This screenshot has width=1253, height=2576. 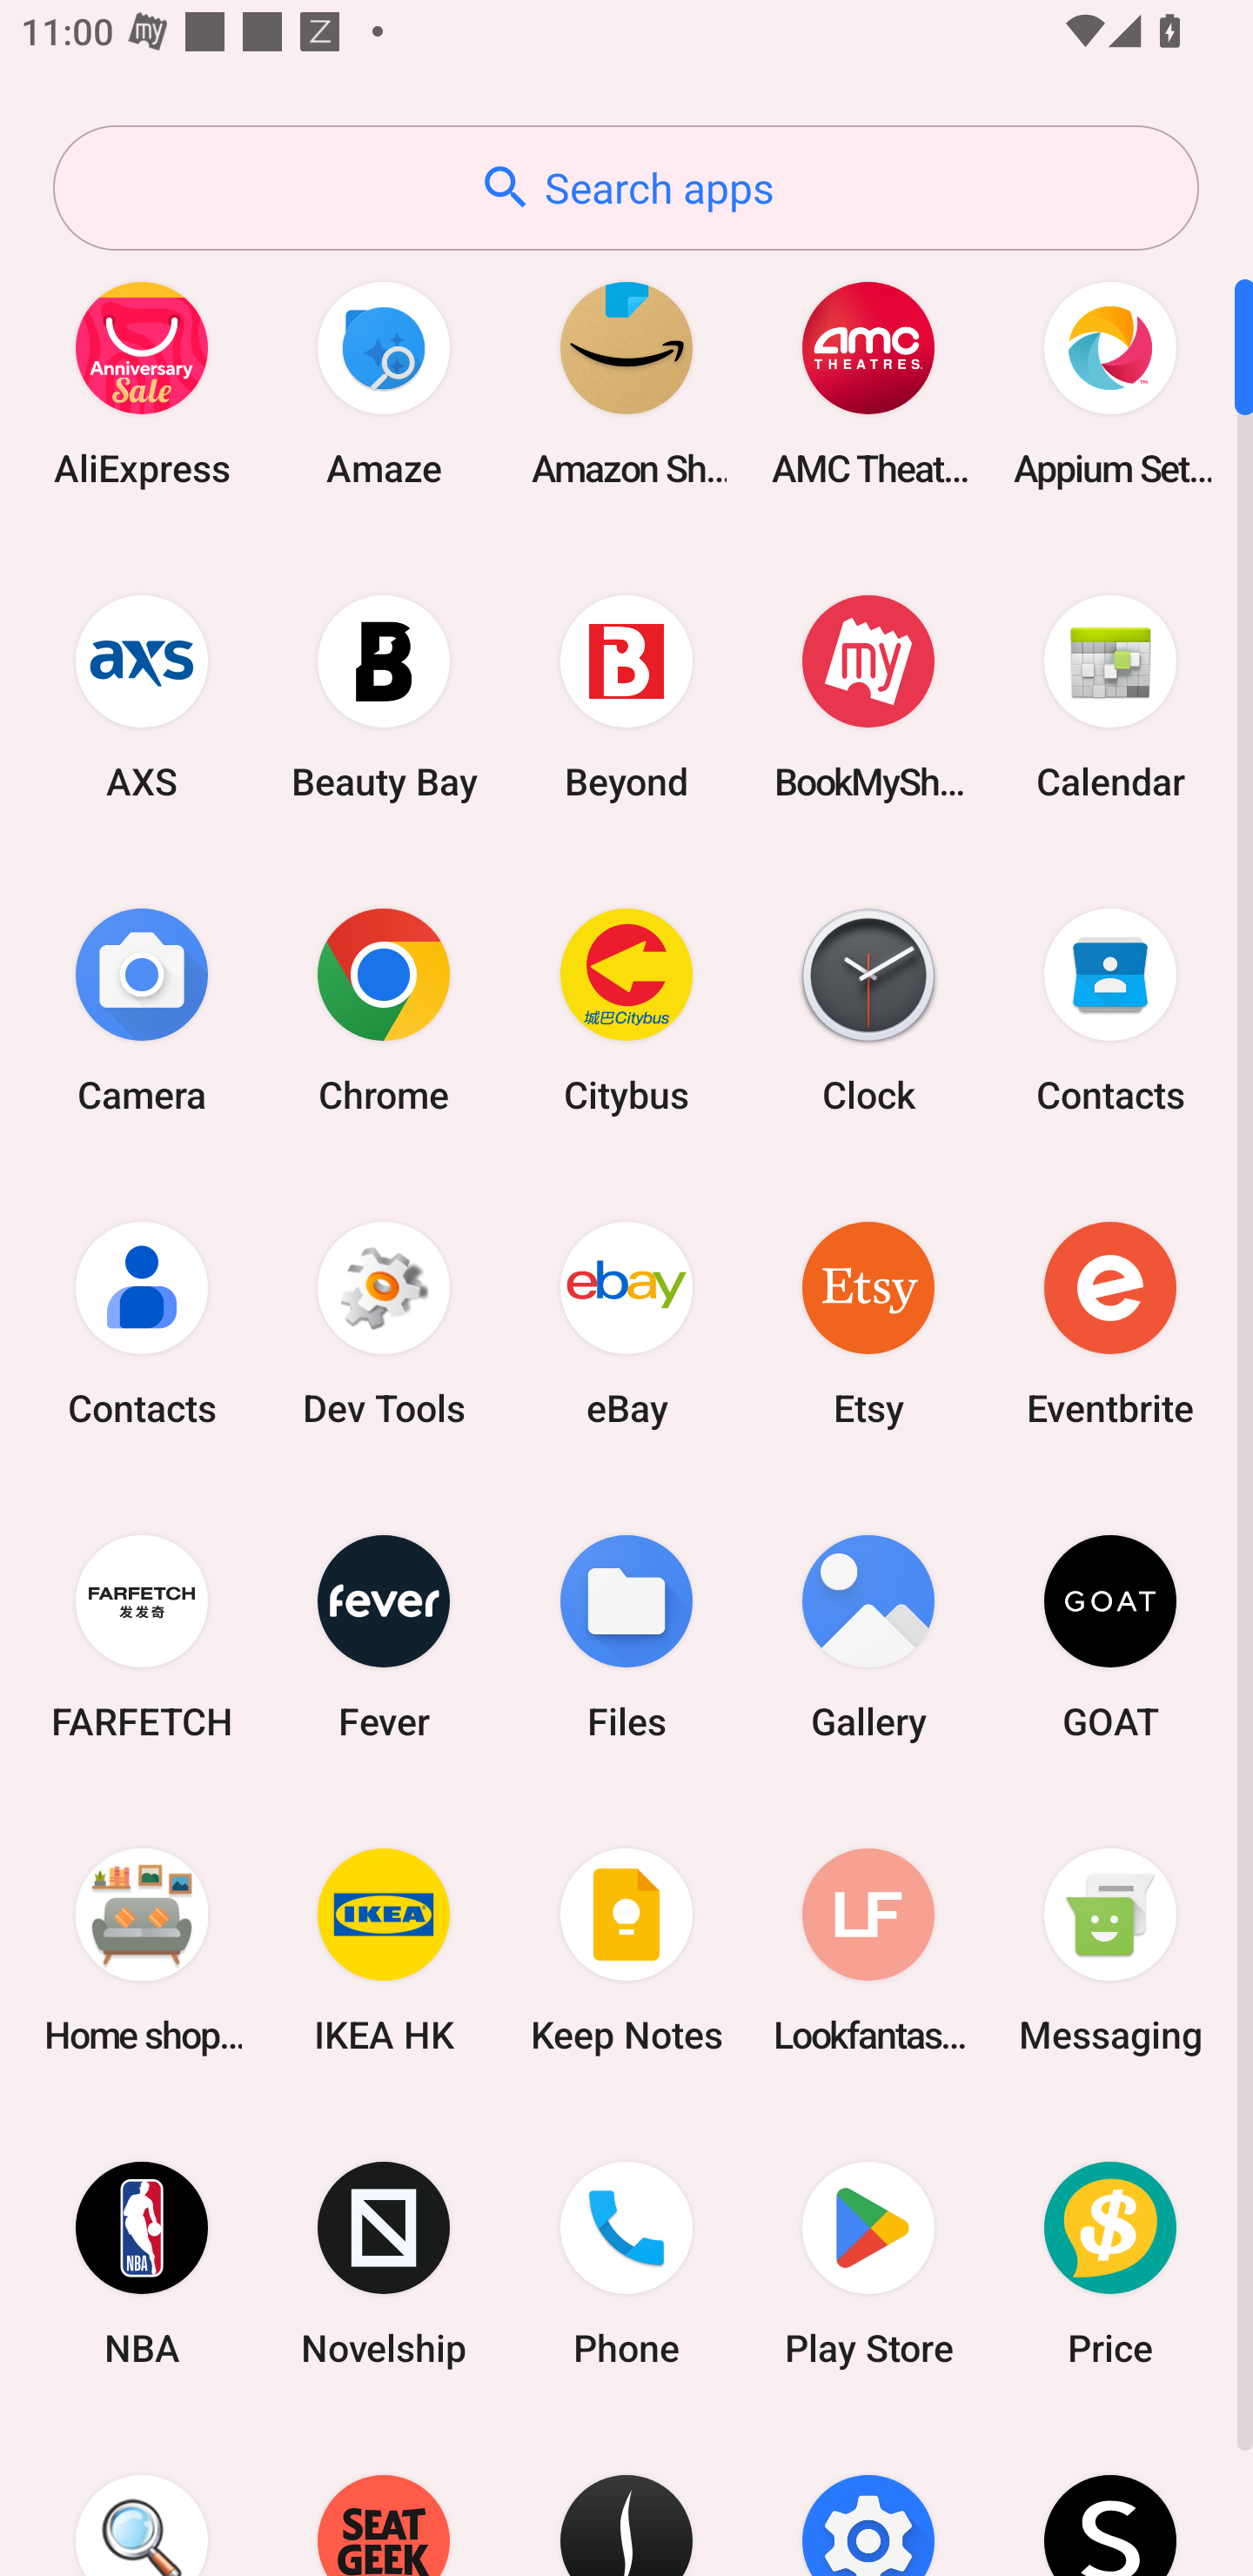 What do you see at coordinates (1110, 1949) in the screenshot?
I see `Messaging` at bounding box center [1110, 1949].